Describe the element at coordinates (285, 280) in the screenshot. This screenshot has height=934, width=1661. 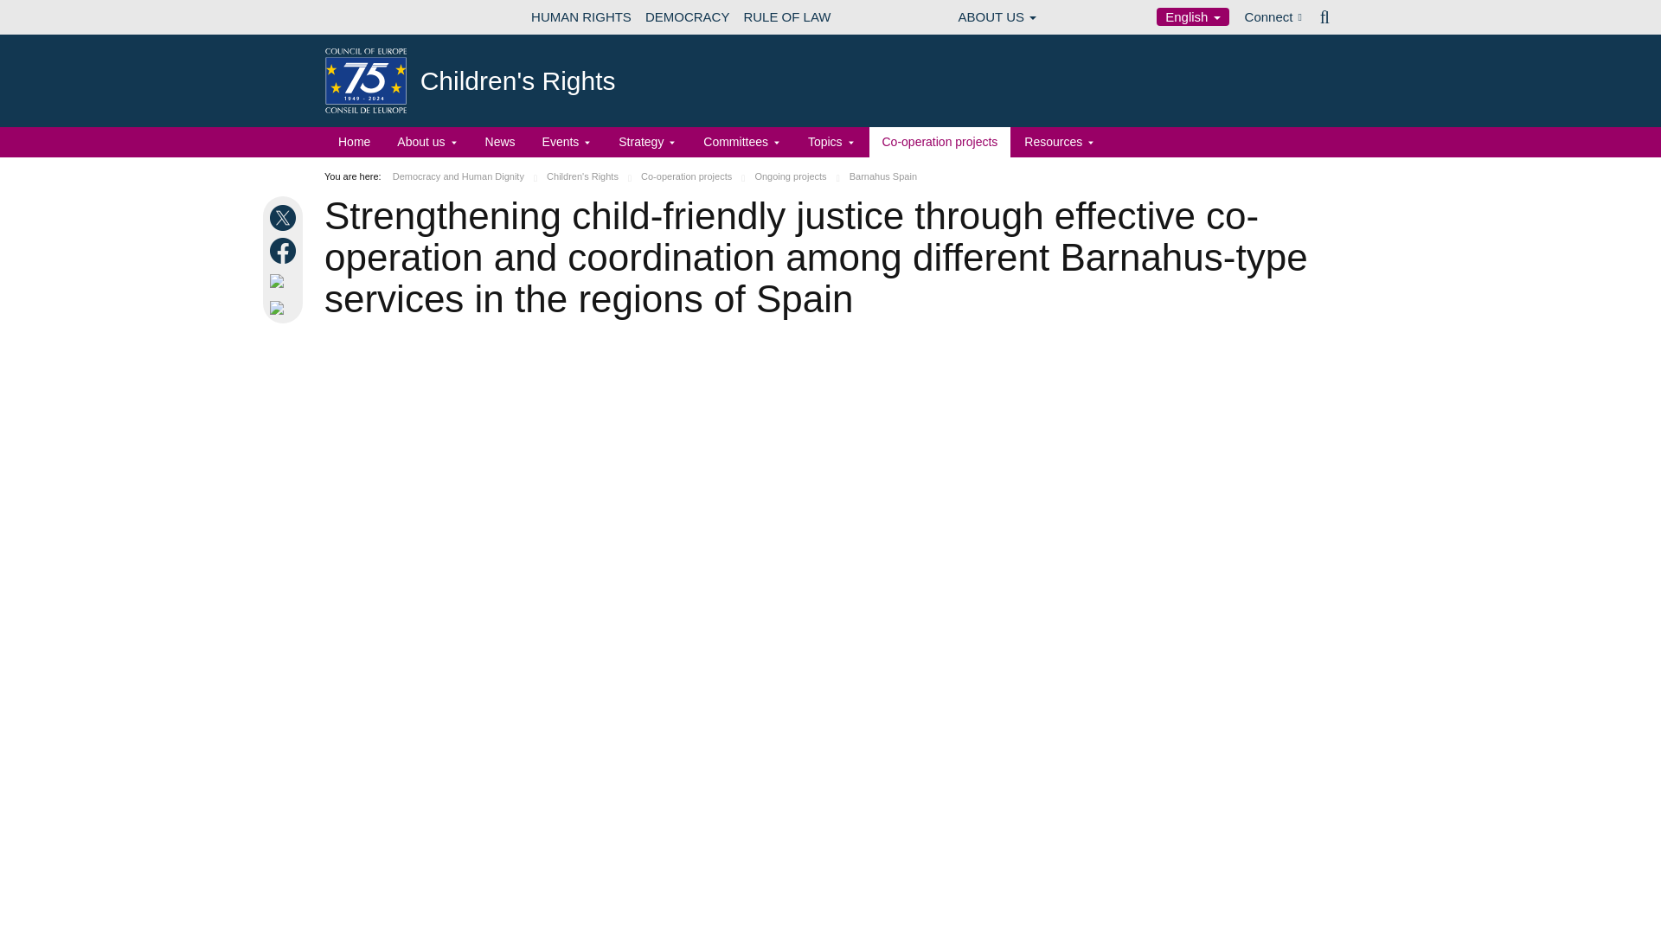
I see `Share on Linkedin` at that location.